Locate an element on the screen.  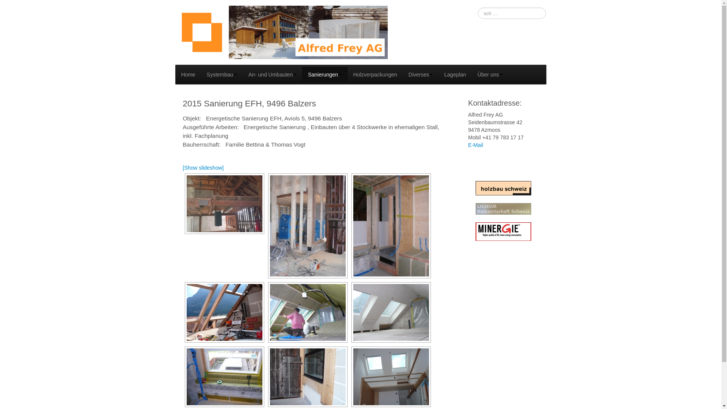
Alfred Frey AG is located at coordinates (281, 32).